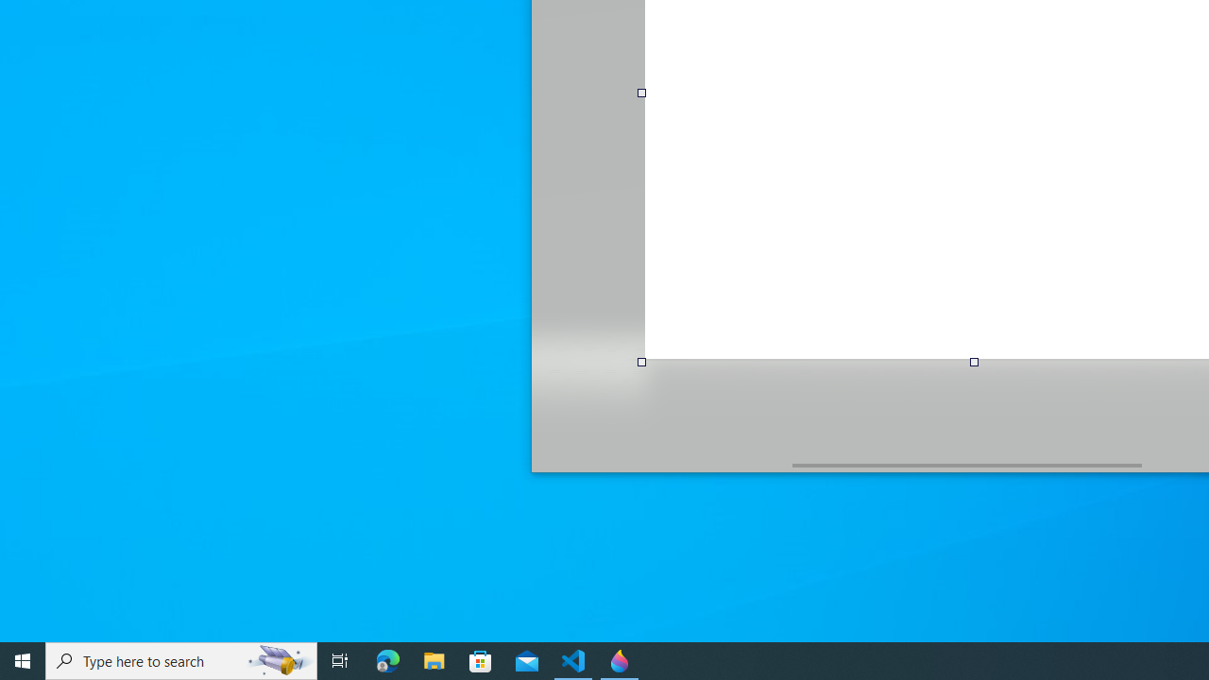 The image size is (1209, 680). What do you see at coordinates (434, 661) in the screenshot?
I see `File Explorer` at bounding box center [434, 661].